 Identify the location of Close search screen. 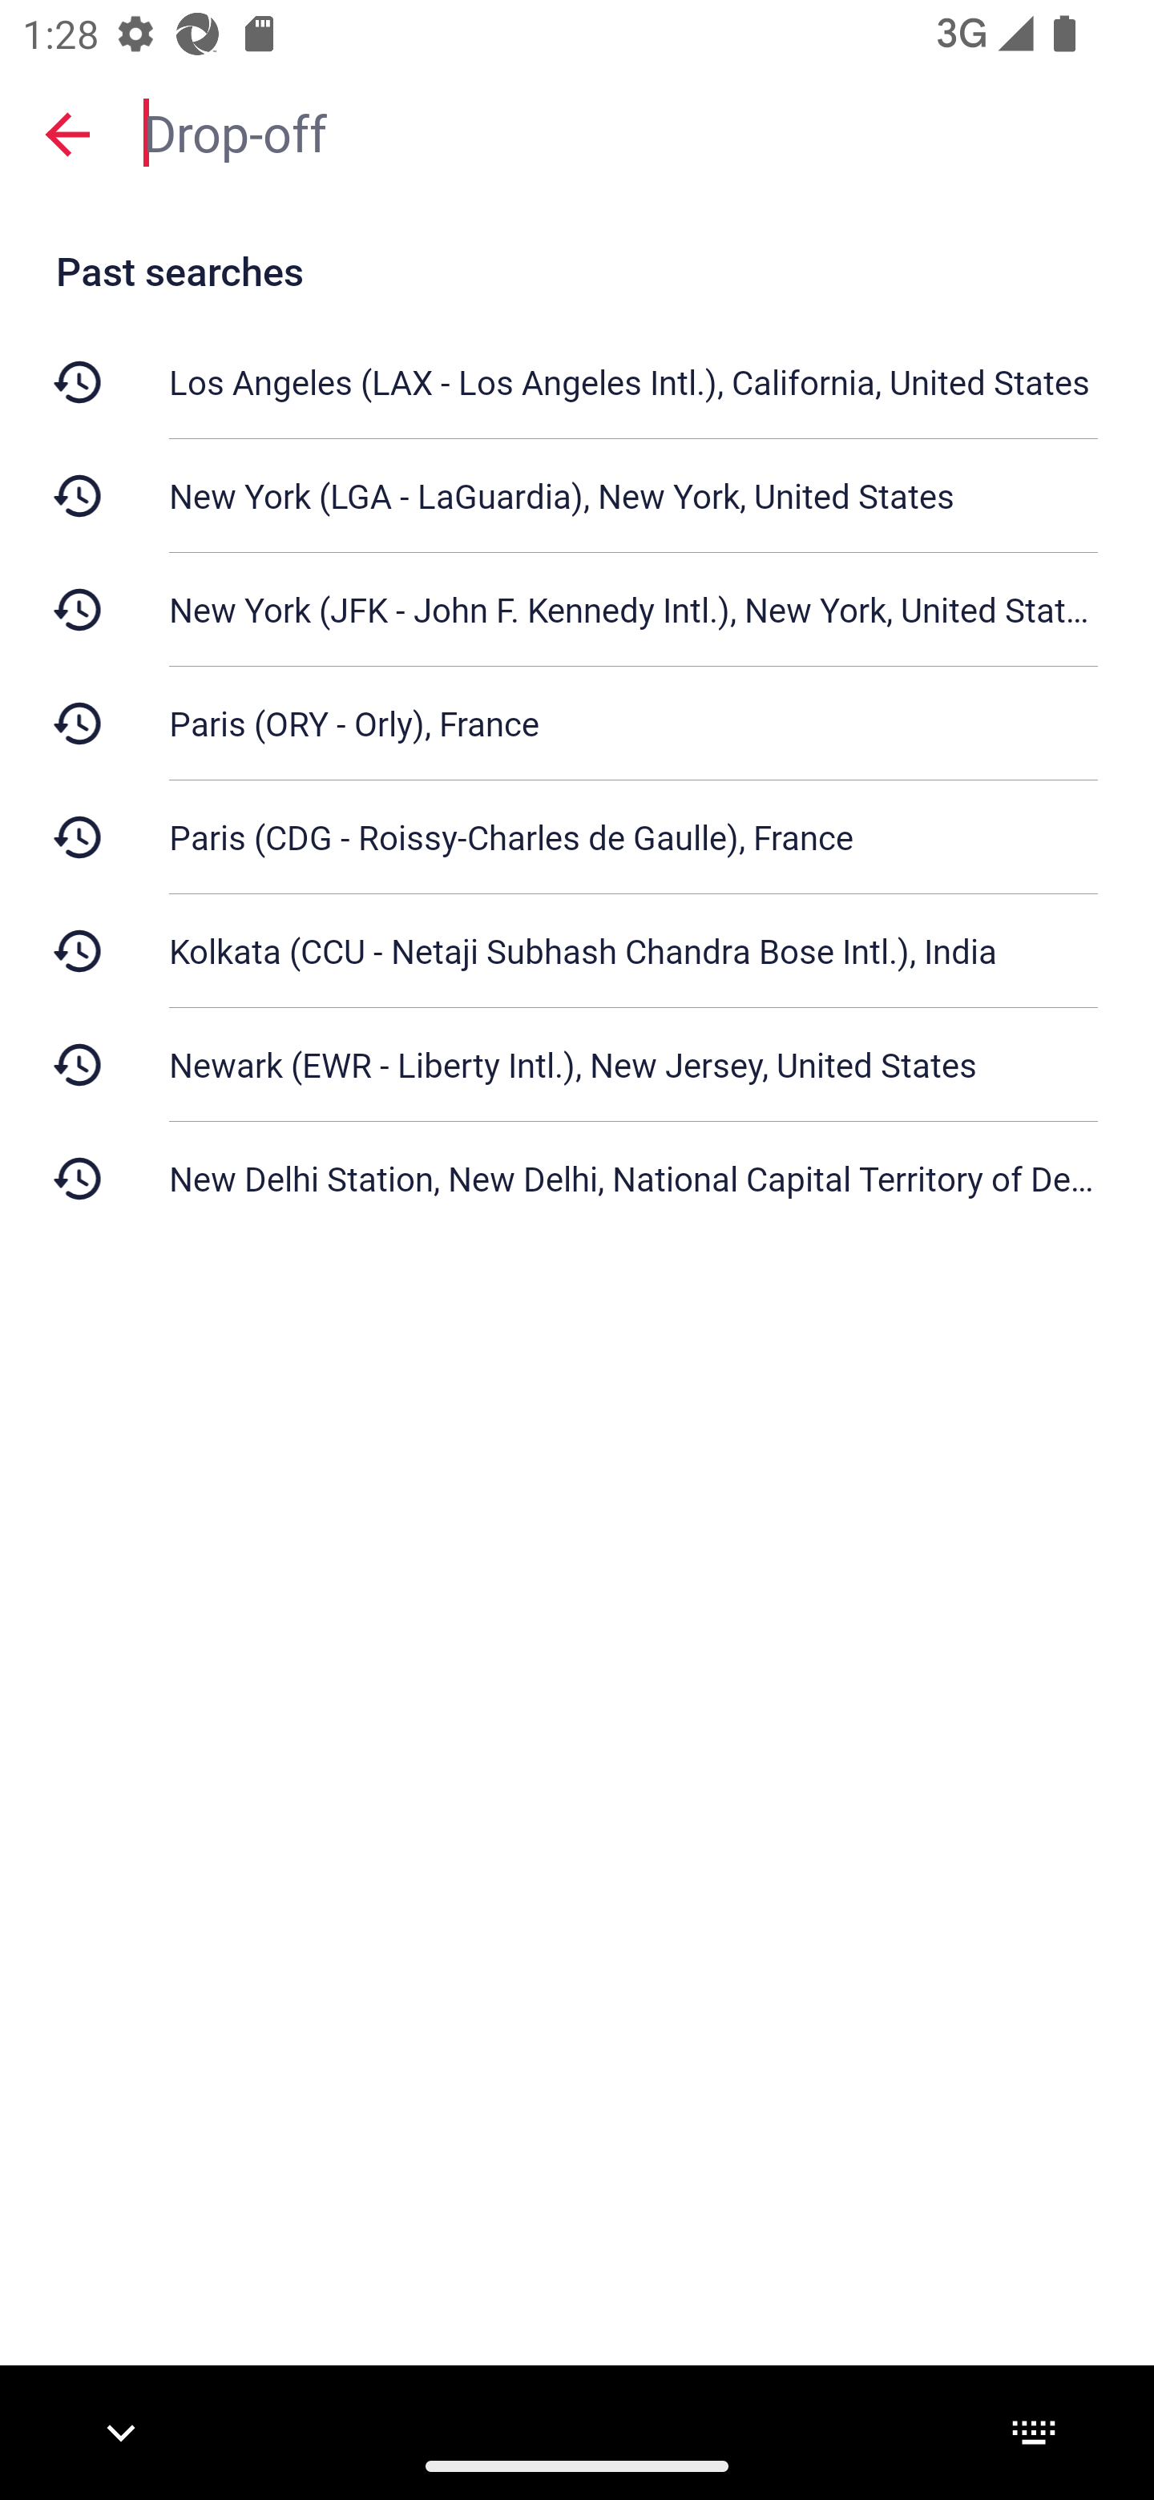
(67, 135).